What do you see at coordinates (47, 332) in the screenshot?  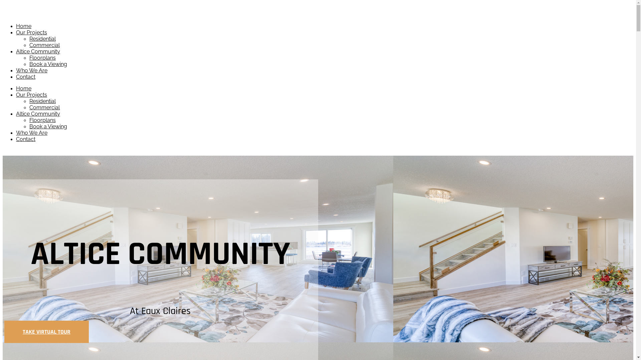 I see `TAKE VIRTUAL TOUR` at bounding box center [47, 332].